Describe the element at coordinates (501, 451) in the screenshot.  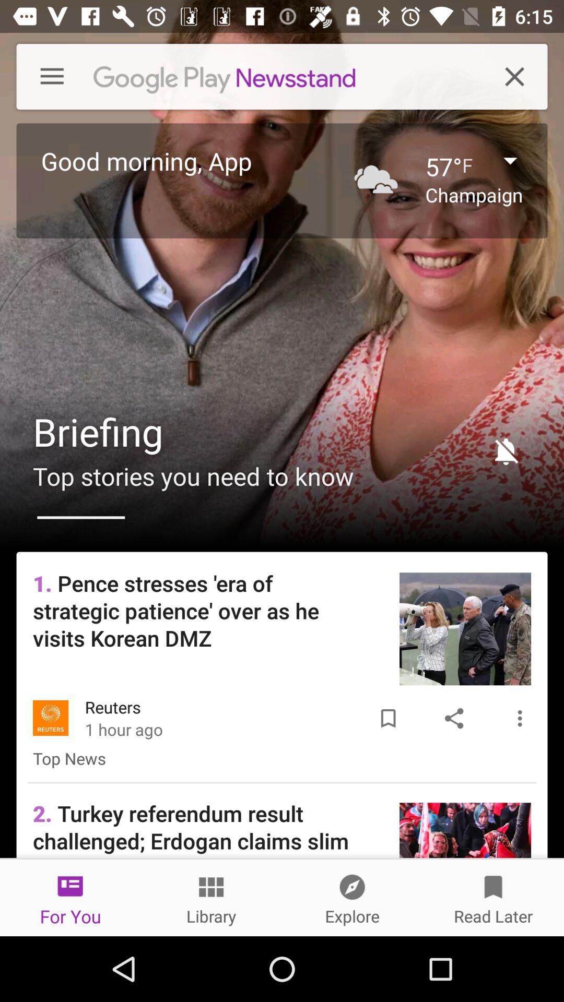
I see `select icon below the champaign` at that location.